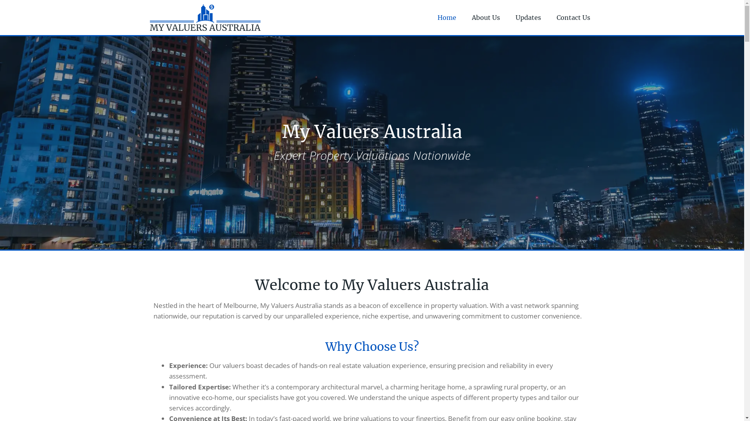 The image size is (750, 421). Describe the element at coordinates (573, 18) in the screenshot. I see `Contact Us` at that location.